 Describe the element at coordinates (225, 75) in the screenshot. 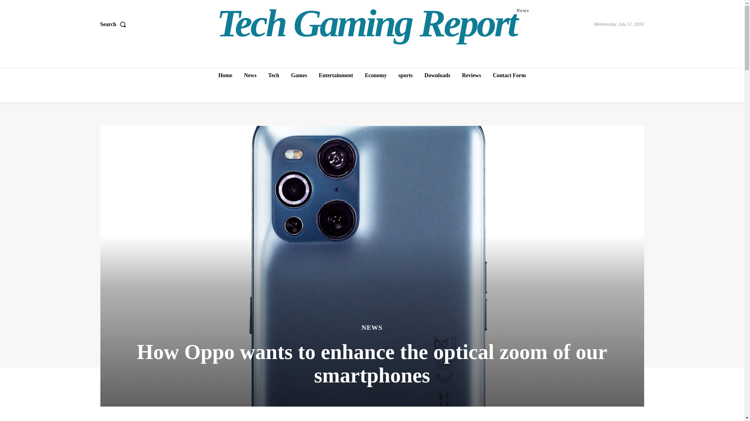

I see `Downloads` at that location.